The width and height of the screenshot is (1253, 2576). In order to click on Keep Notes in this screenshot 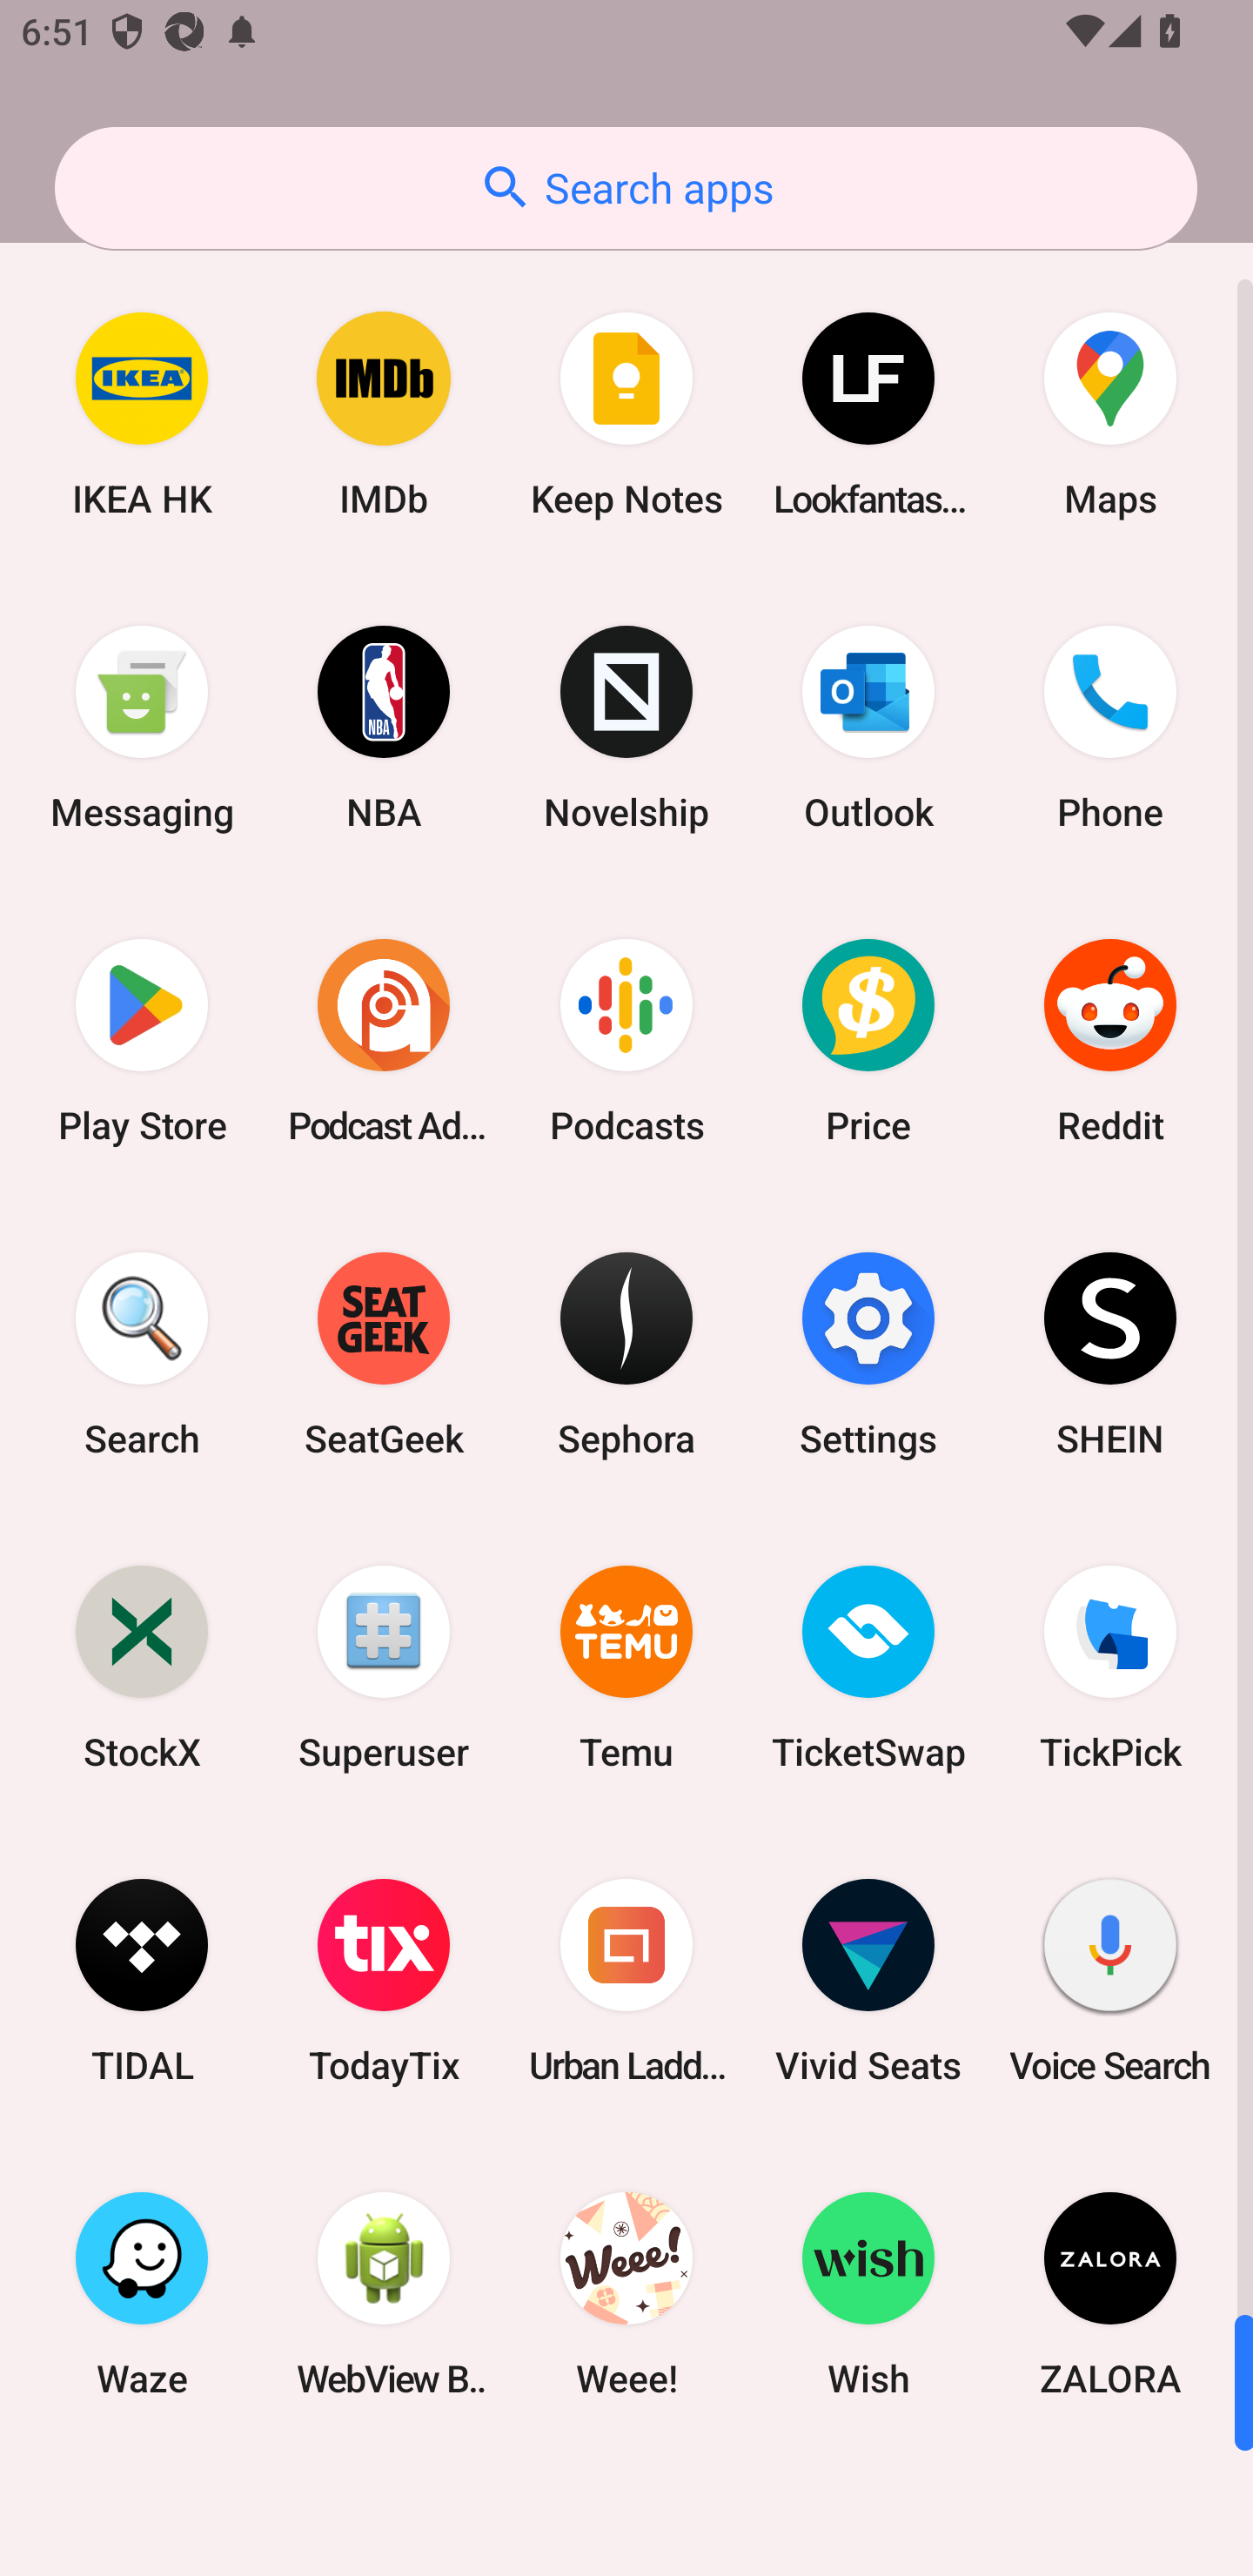, I will do `click(626, 414)`.